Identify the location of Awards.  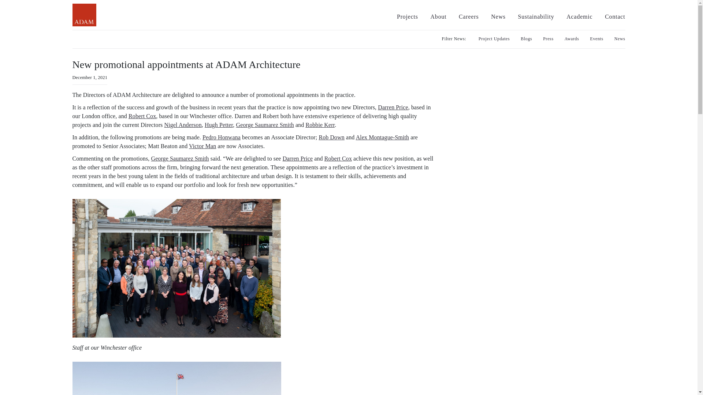
(572, 39).